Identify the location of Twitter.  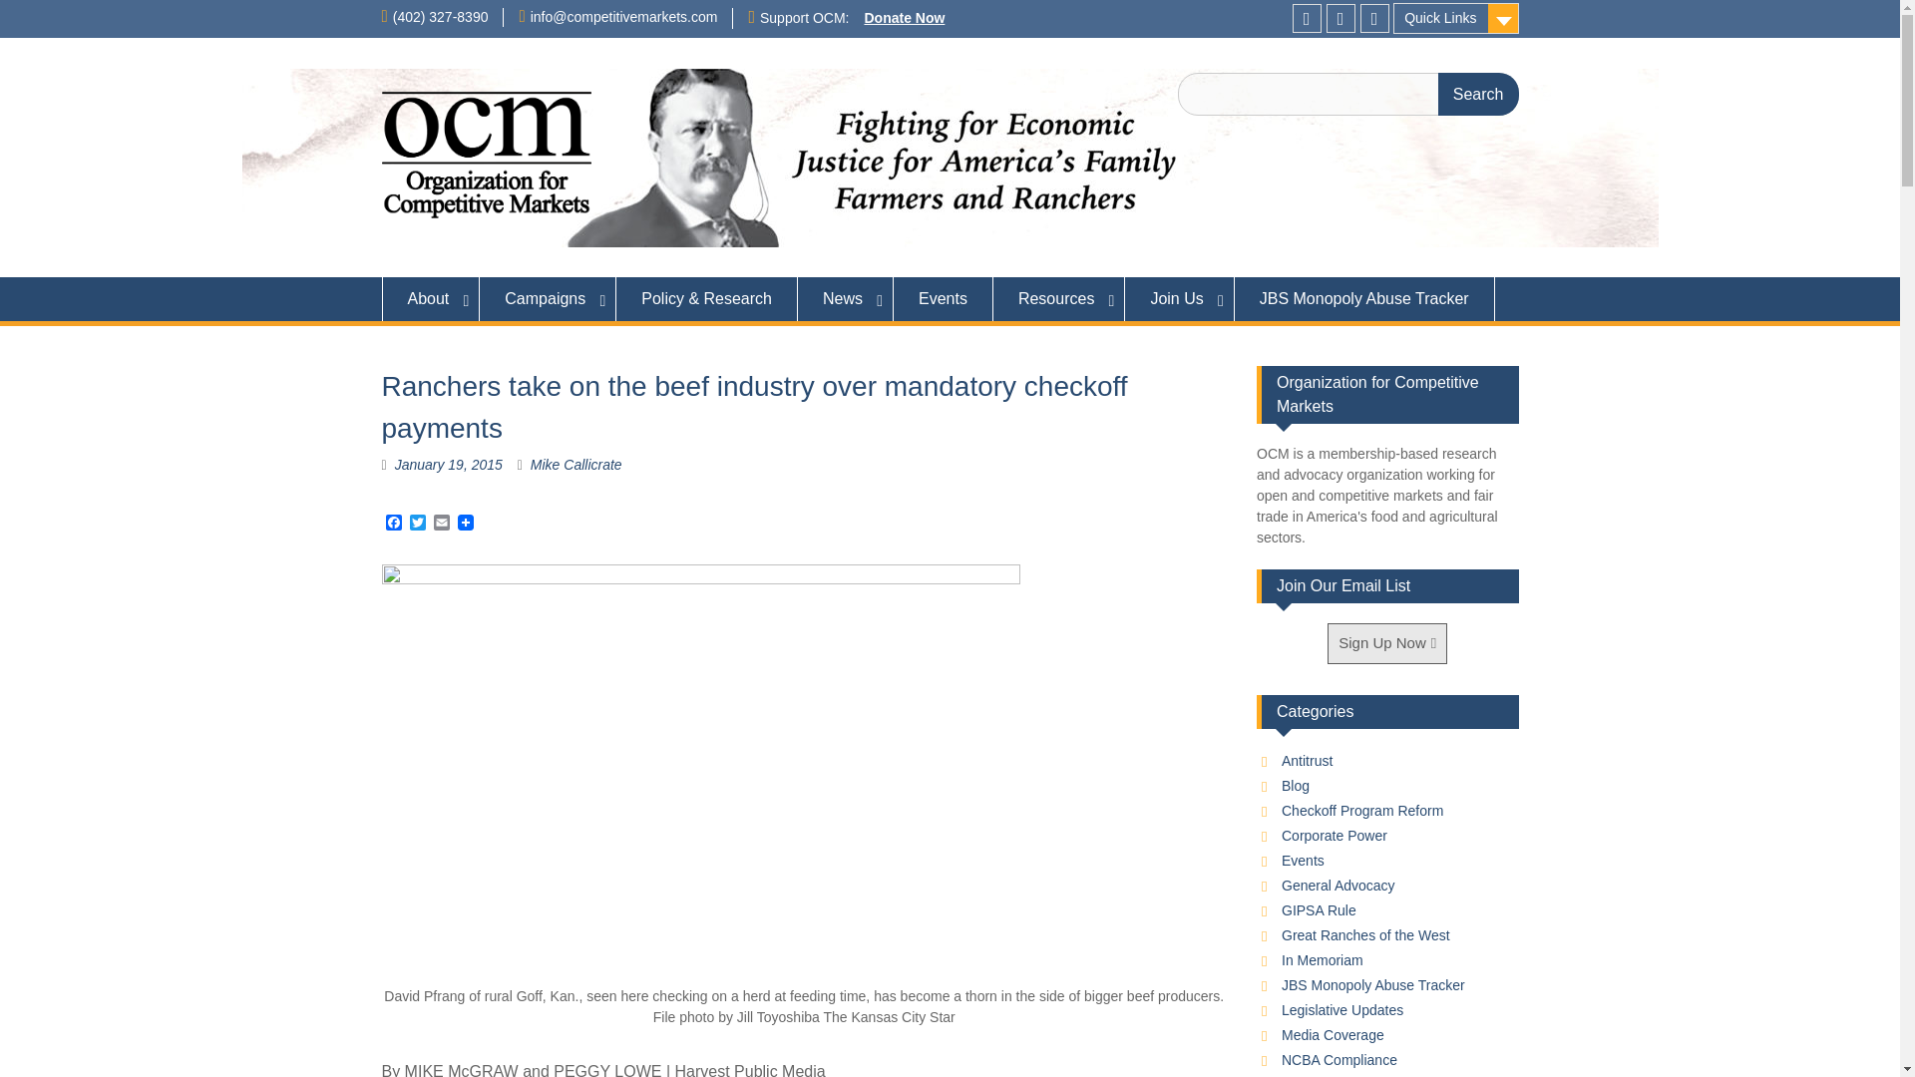
(417, 524).